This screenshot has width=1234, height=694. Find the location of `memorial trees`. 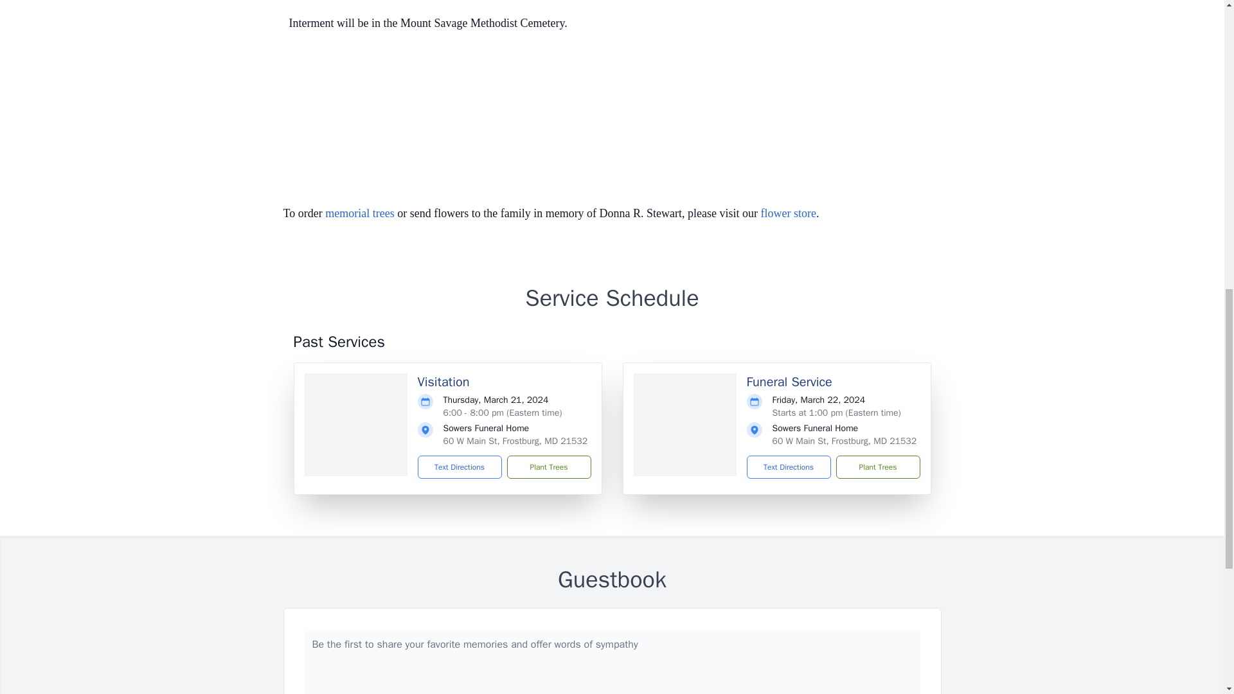

memorial trees is located at coordinates (359, 213).